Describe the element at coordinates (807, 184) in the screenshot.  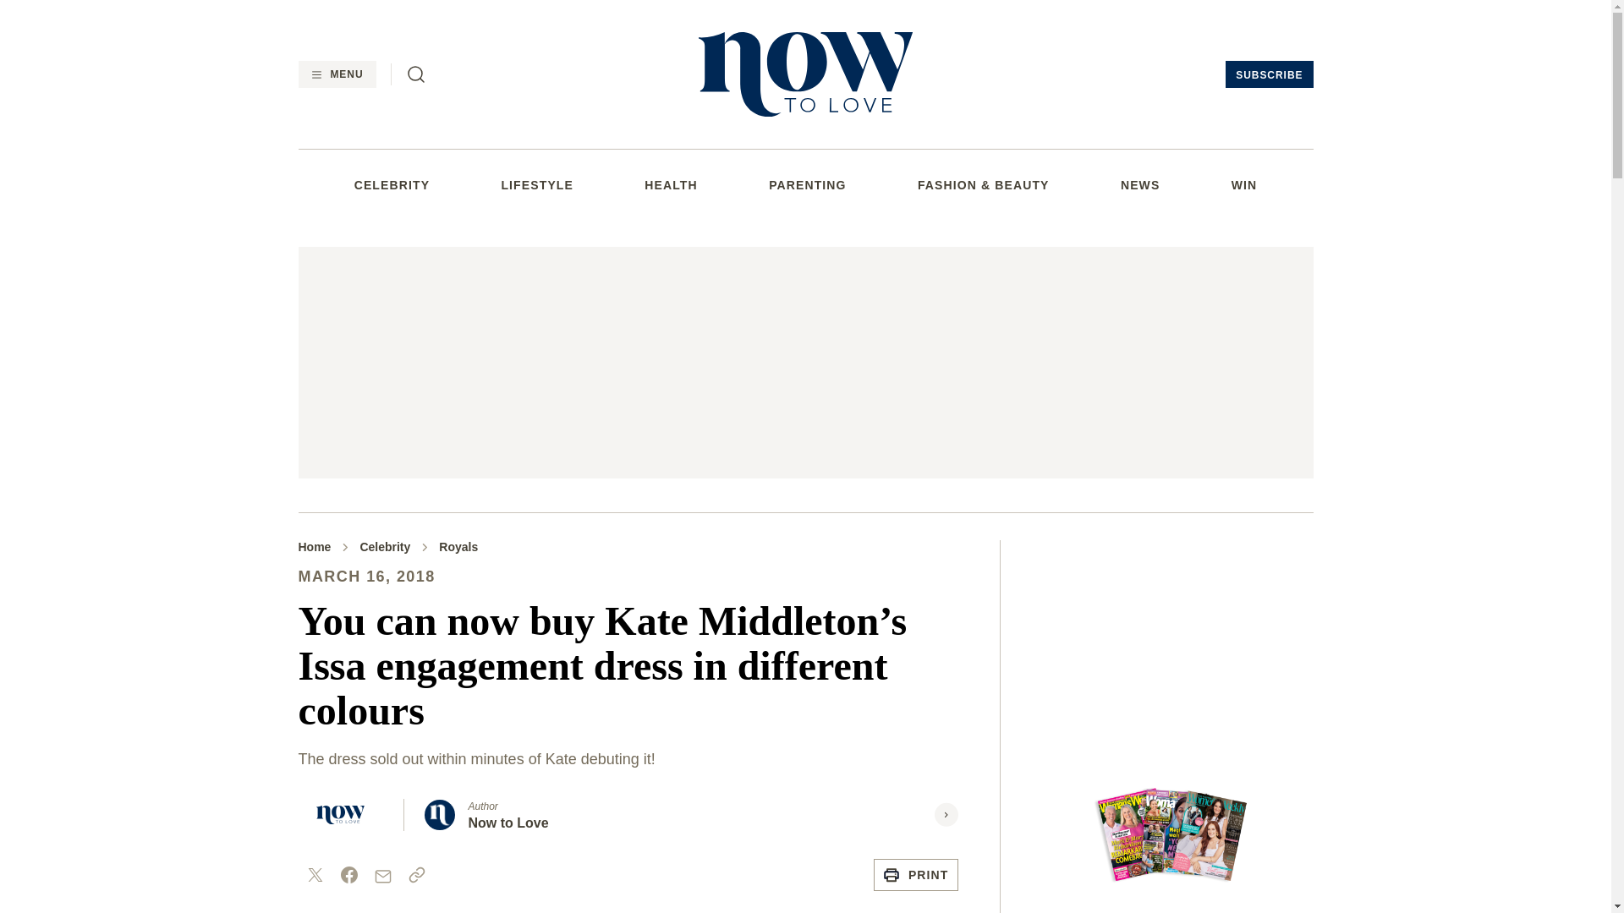
I see `PARENTING` at that location.